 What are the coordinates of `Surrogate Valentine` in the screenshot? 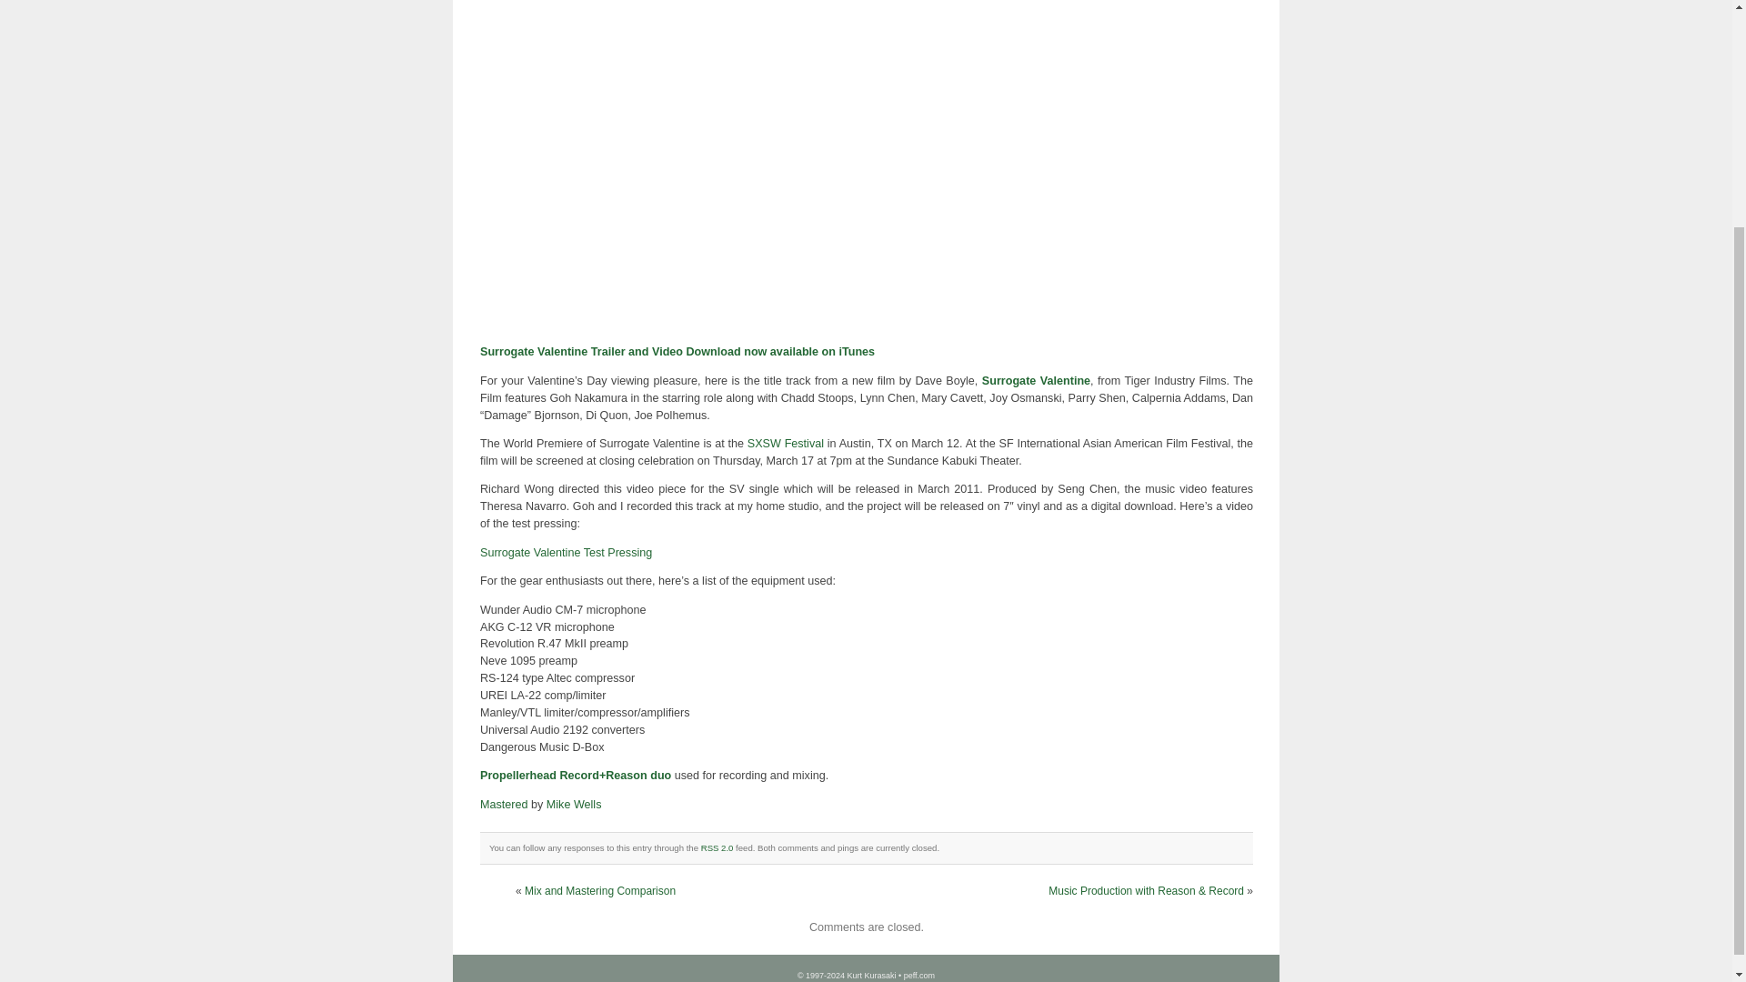 It's located at (1035, 380).